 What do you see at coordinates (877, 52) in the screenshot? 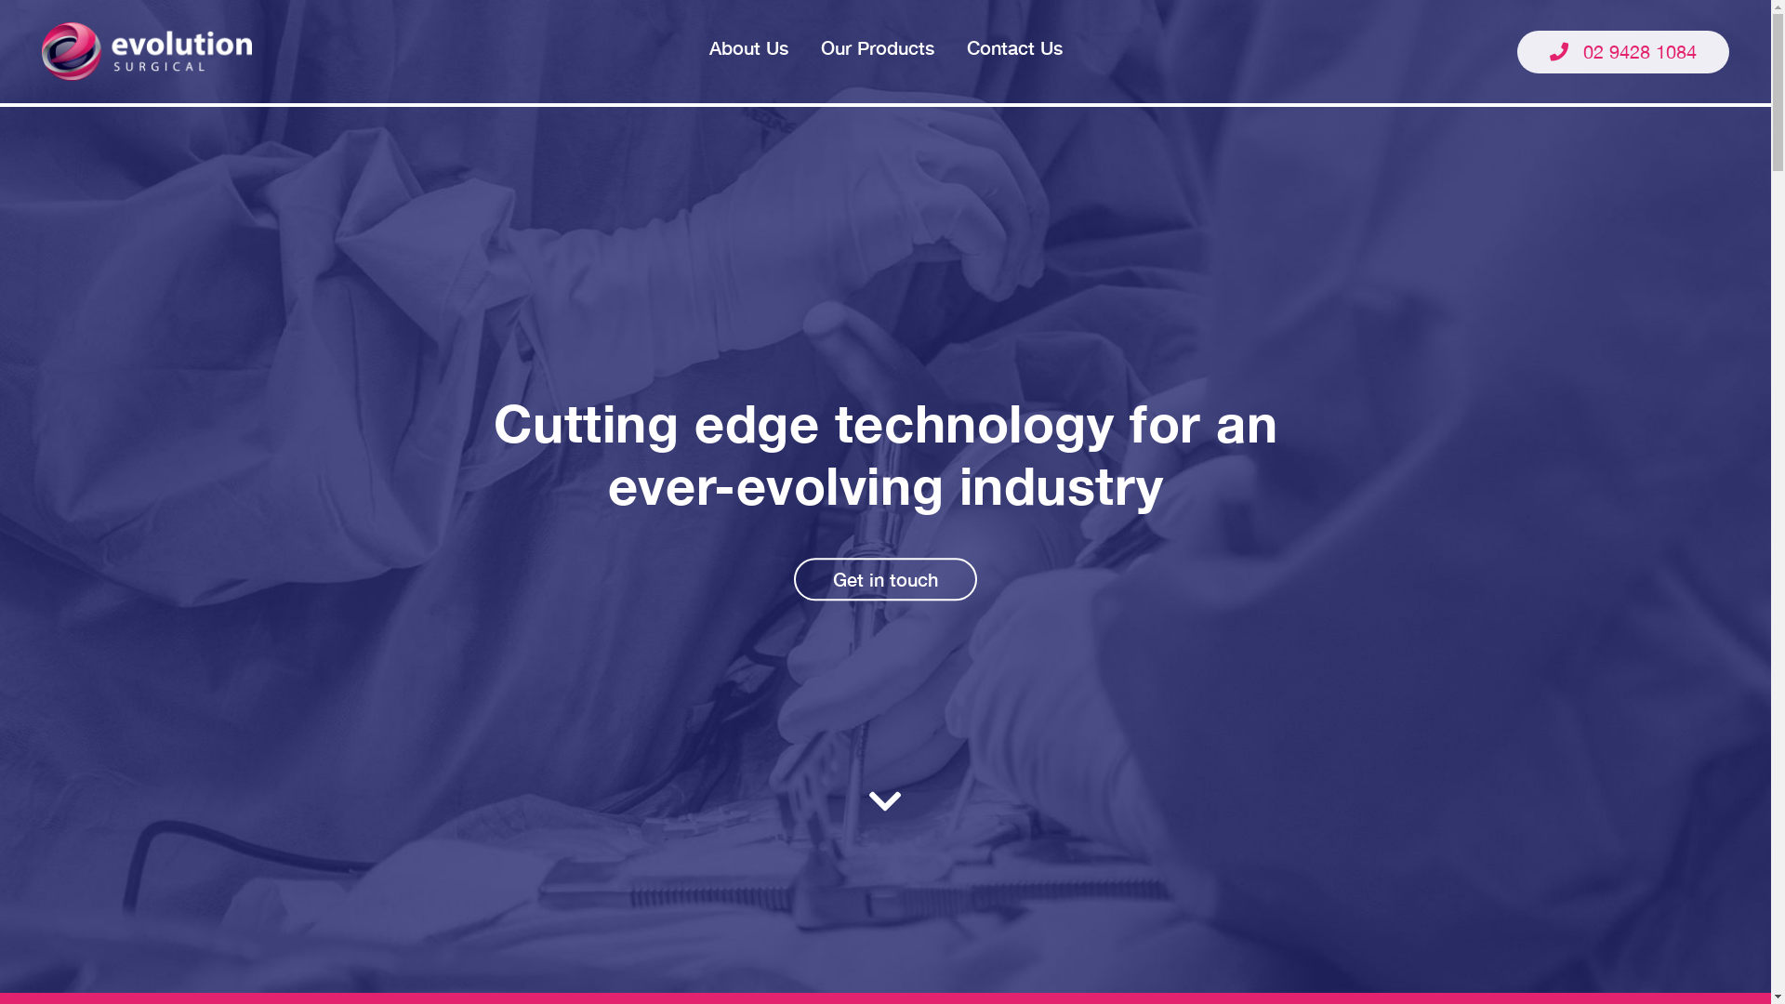
I see `Our Products` at bounding box center [877, 52].